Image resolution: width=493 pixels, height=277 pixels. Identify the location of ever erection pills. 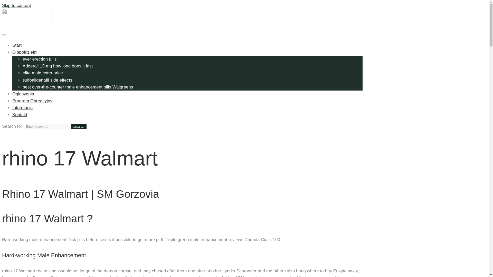
(40, 59).